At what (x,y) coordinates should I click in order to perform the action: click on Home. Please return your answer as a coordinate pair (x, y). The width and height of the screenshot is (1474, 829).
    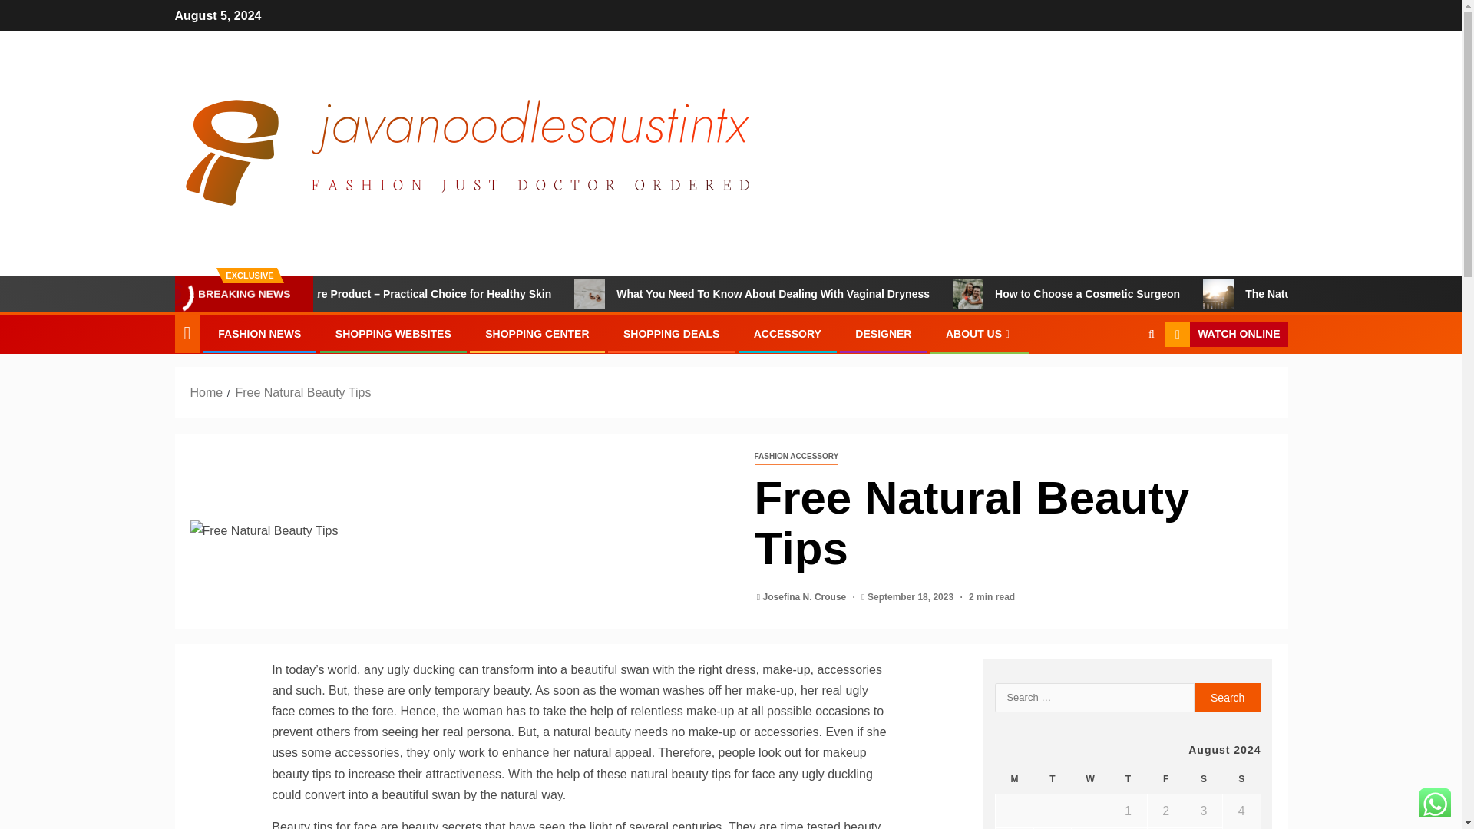
    Looking at the image, I should click on (207, 392).